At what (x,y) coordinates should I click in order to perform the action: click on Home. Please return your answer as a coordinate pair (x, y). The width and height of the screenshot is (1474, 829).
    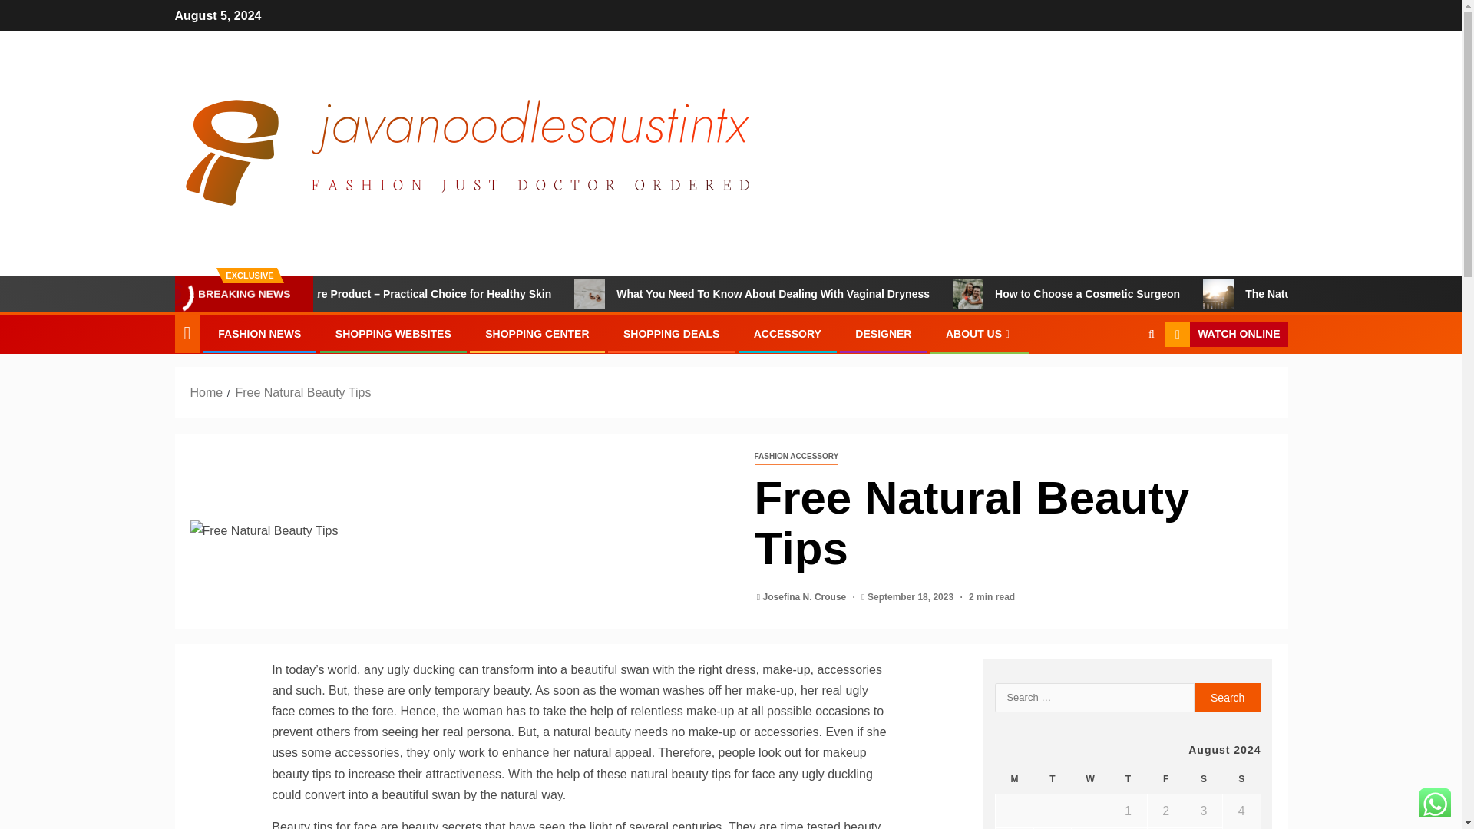
    Looking at the image, I should click on (207, 392).